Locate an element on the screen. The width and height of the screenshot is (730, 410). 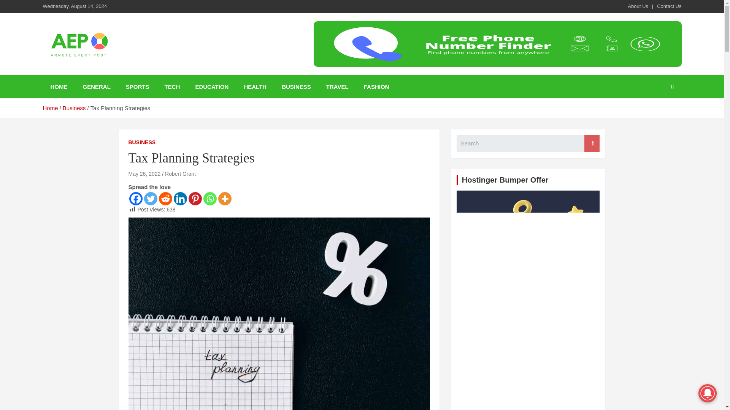
Reddit is located at coordinates (166, 199).